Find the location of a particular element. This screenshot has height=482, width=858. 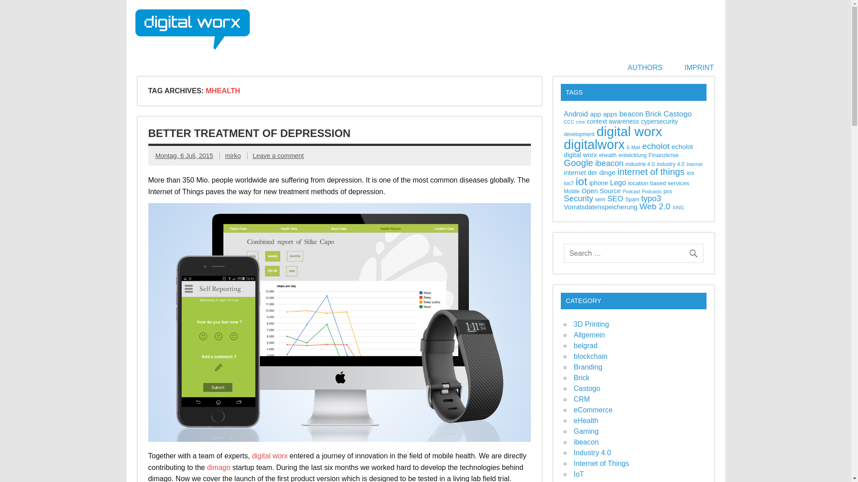

11:30 am is located at coordinates (184, 156).